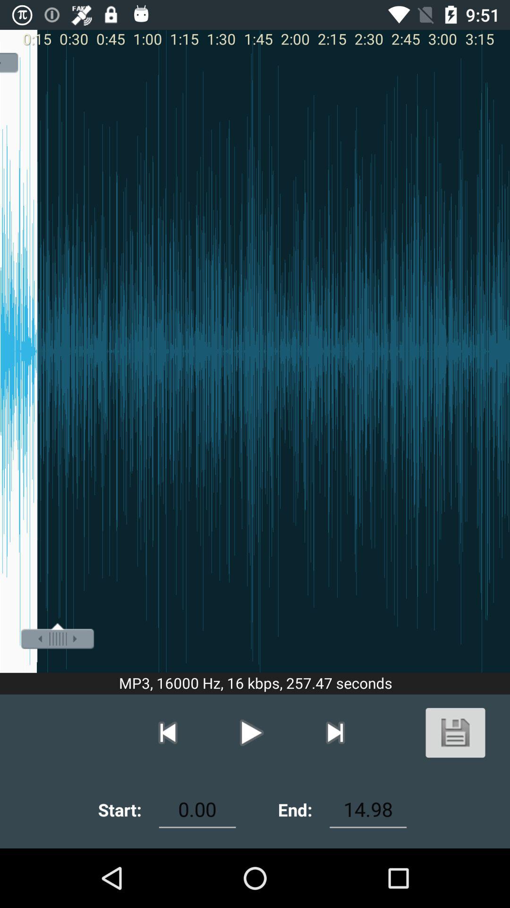  Describe the element at coordinates (455, 733) in the screenshot. I see `click on the save icon at the bottom right of the page` at that location.